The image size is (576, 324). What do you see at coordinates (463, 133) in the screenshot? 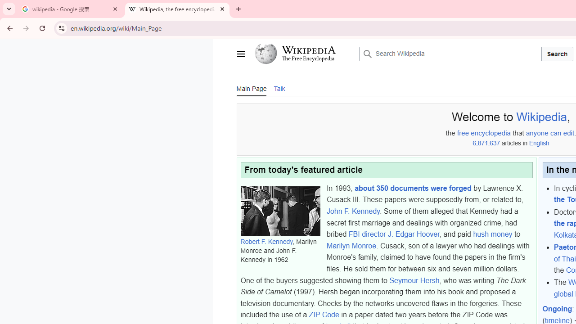
I see `free` at bounding box center [463, 133].